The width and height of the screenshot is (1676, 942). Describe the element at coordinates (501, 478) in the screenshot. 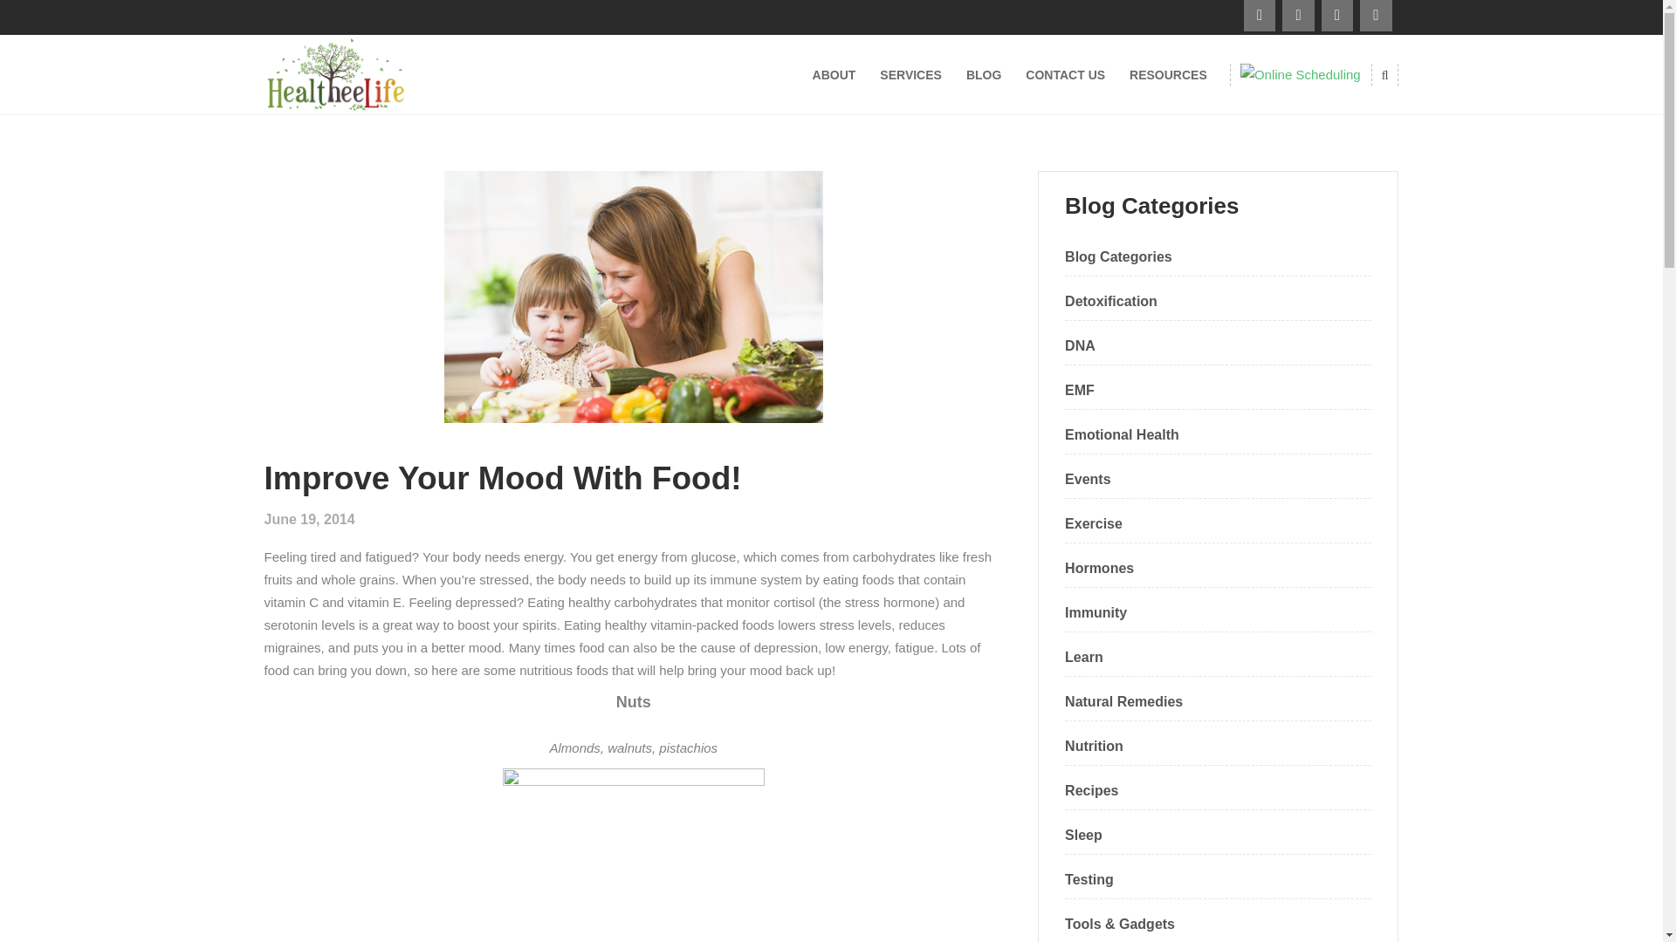

I see `Improve Your Mood With Food!` at that location.